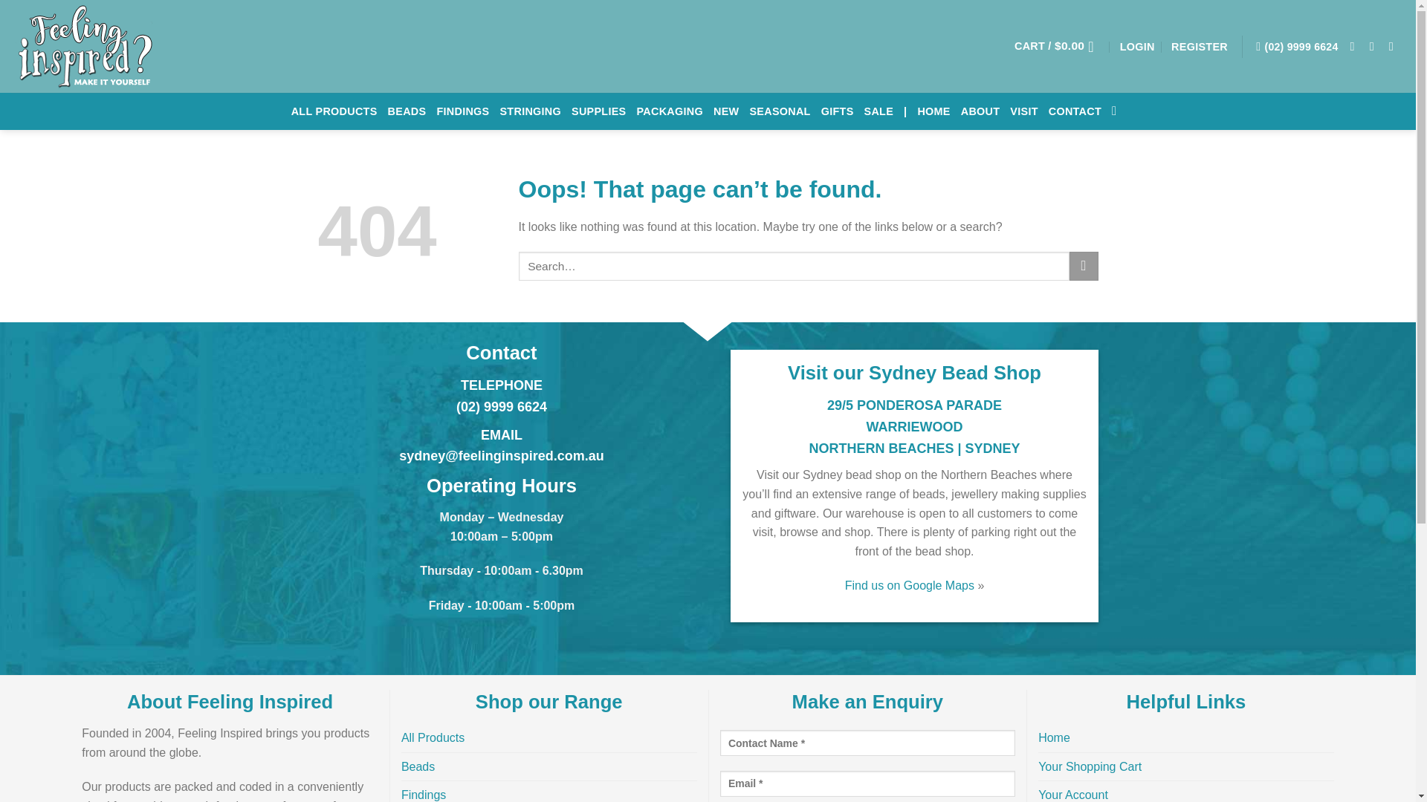  What do you see at coordinates (905, 111) in the screenshot?
I see `|` at bounding box center [905, 111].